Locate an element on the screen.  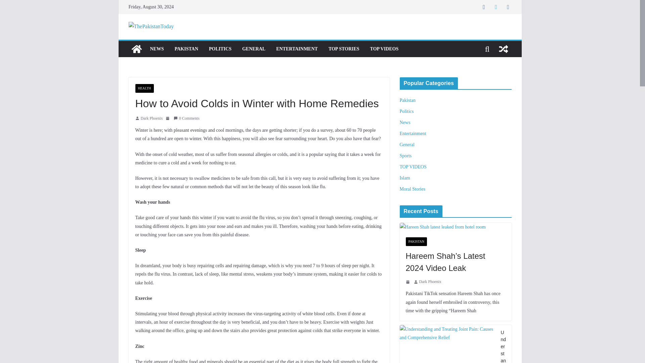
TOP VIDEOS is located at coordinates (384, 49).